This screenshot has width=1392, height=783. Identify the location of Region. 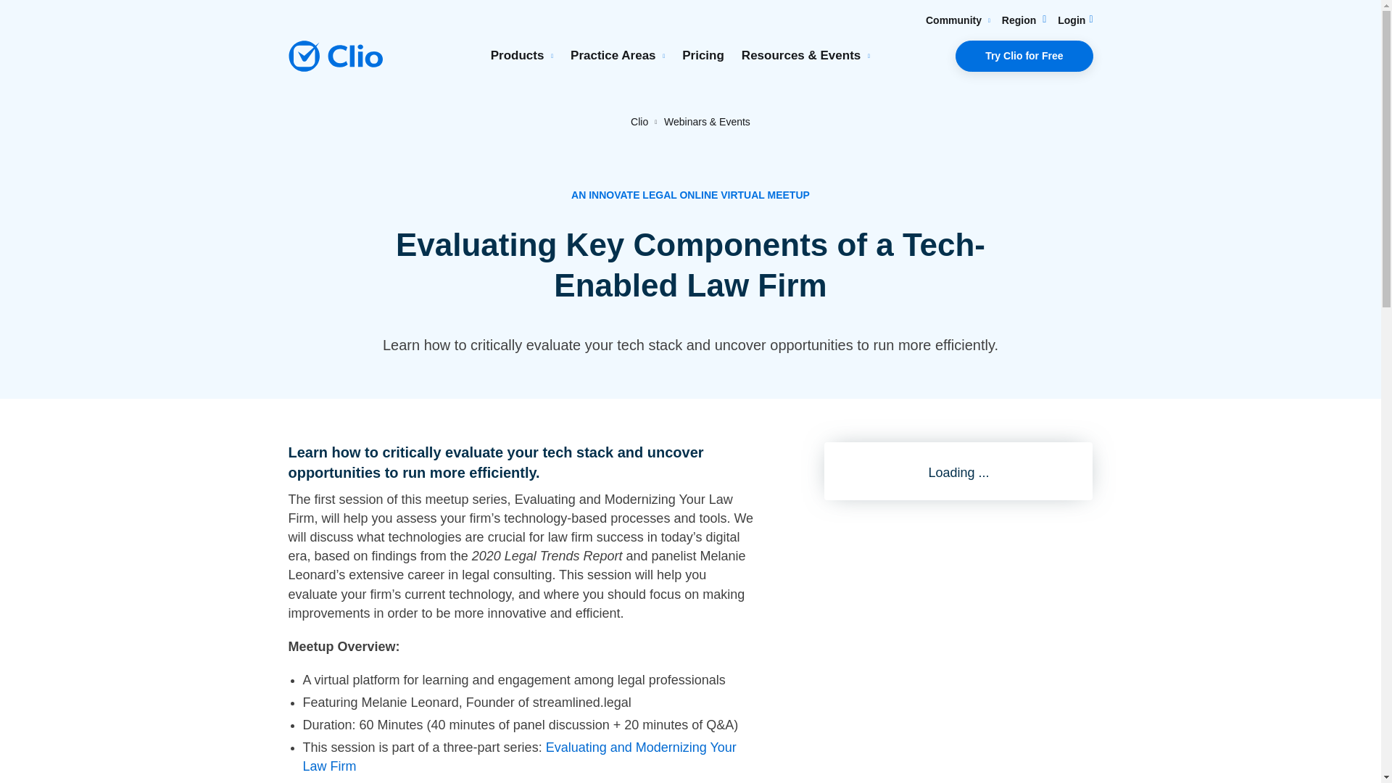
(1024, 20).